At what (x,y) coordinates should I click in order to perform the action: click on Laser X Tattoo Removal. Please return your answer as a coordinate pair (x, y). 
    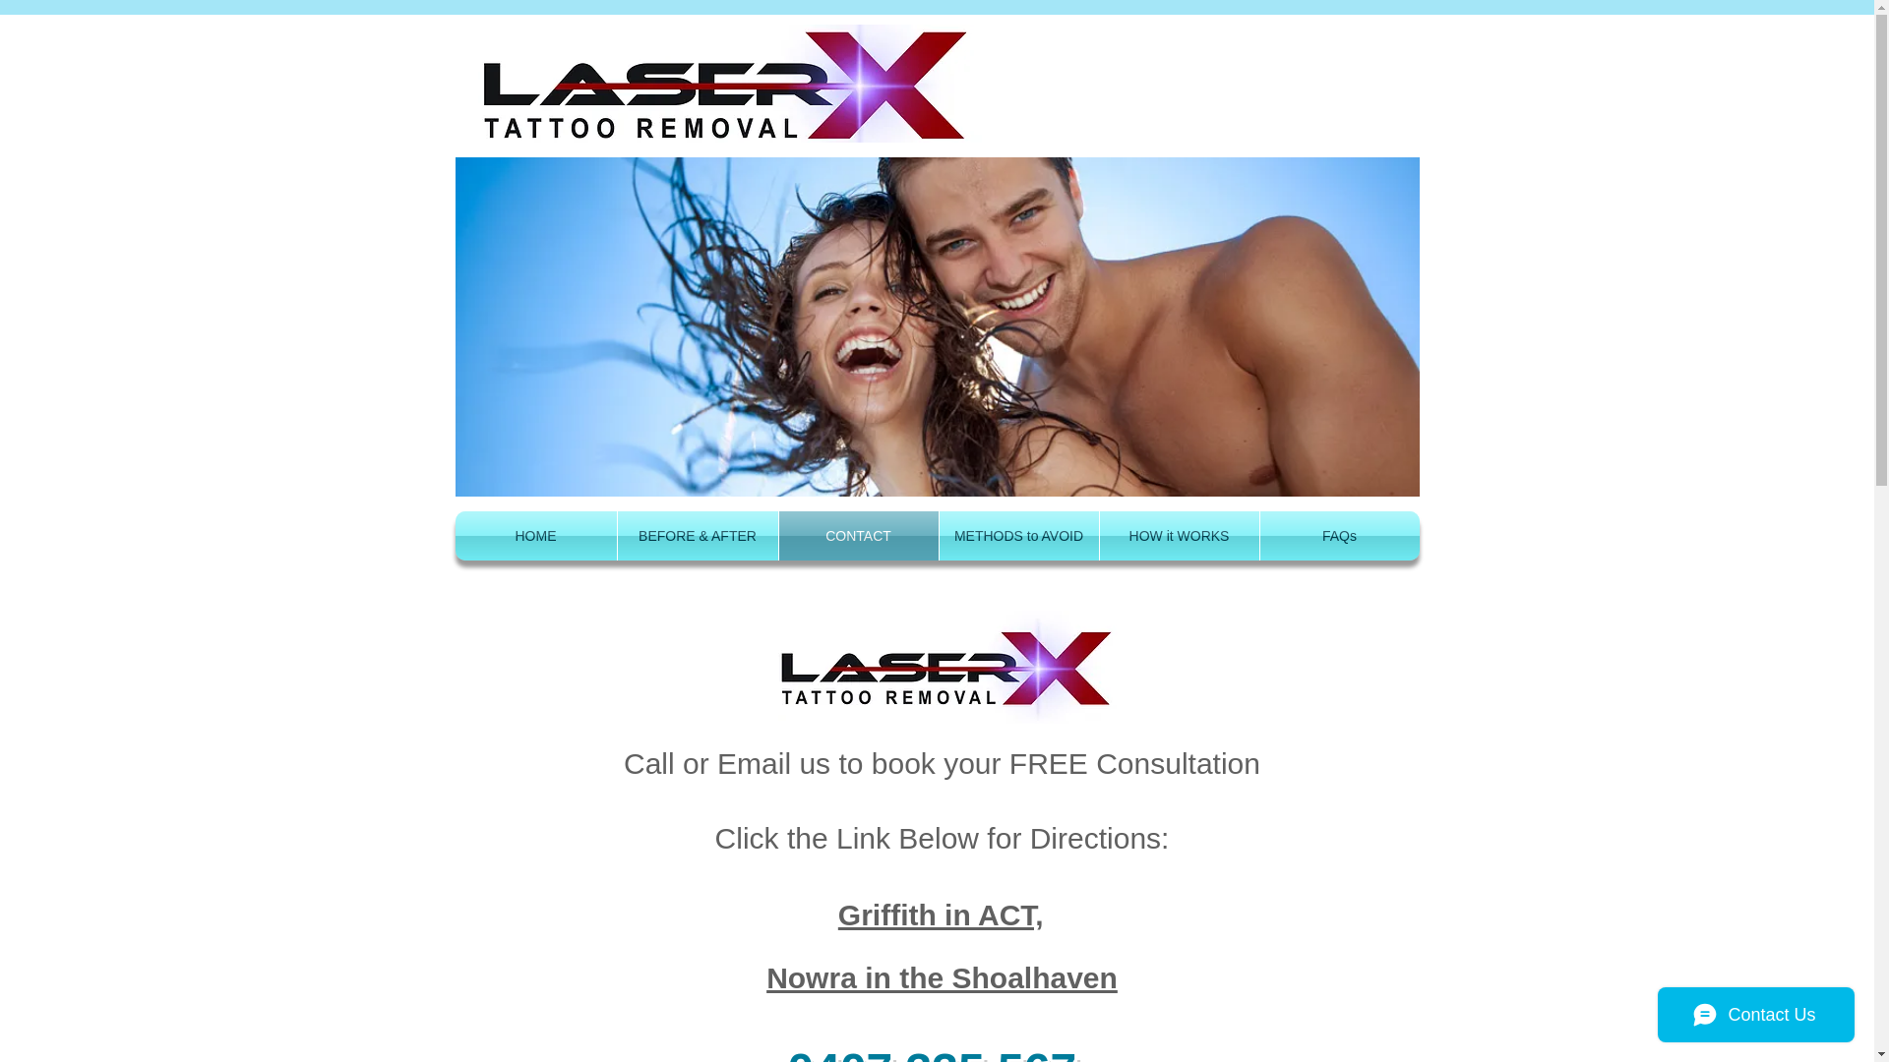
    Looking at the image, I should click on (944, 667).